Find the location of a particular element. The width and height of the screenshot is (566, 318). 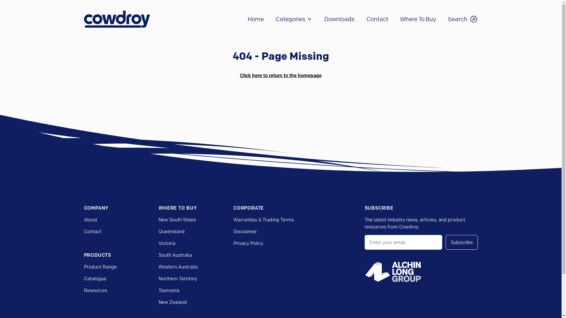

Home is located at coordinates (256, 19).